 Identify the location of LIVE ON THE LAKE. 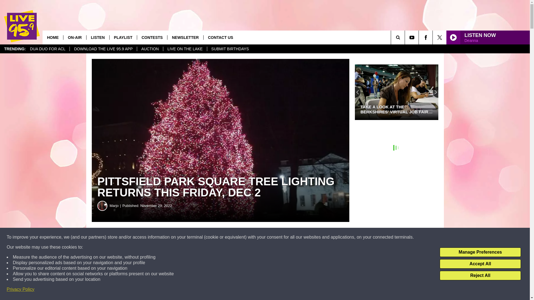
(185, 49).